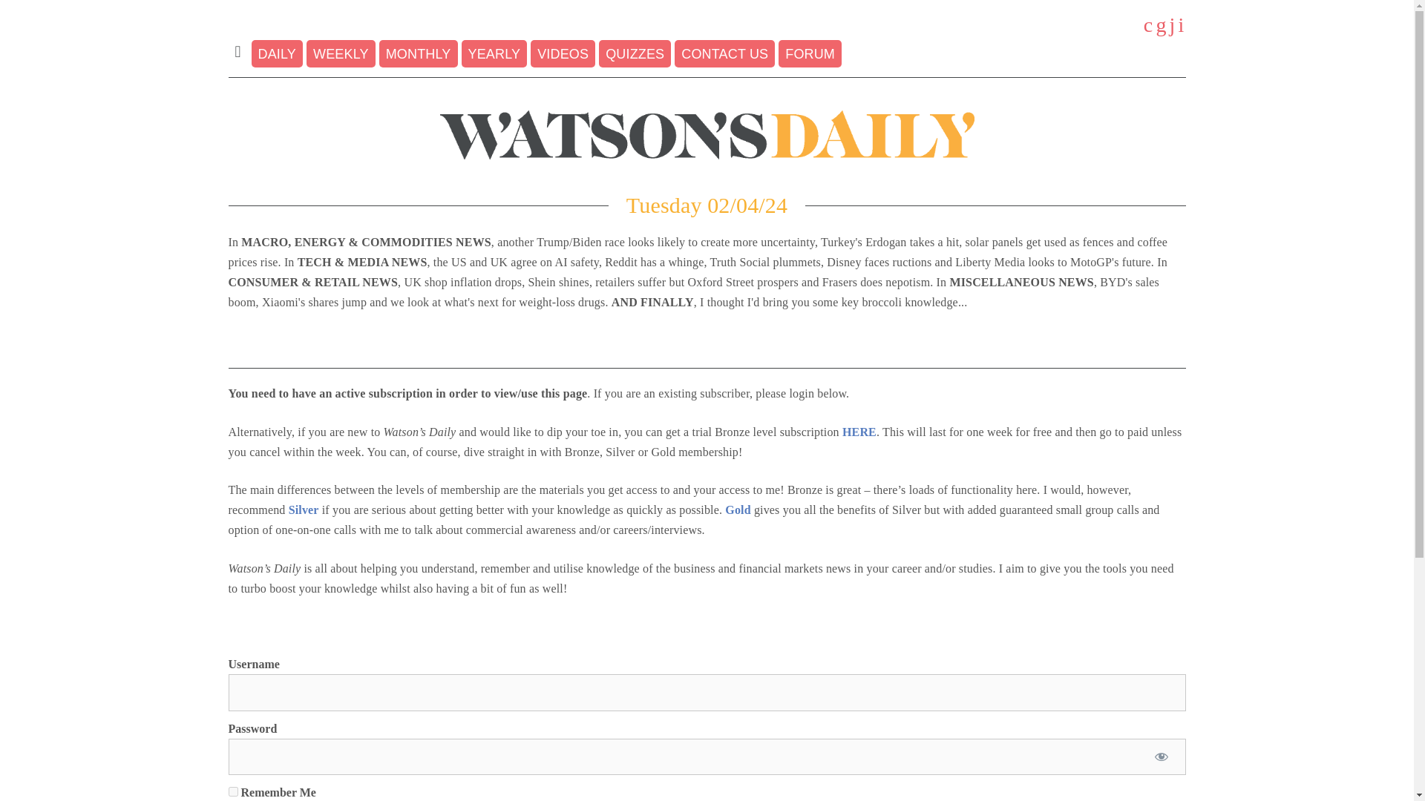 The width and height of the screenshot is (1425, 801). I want to click on VIDEOS, so click(563, 53).